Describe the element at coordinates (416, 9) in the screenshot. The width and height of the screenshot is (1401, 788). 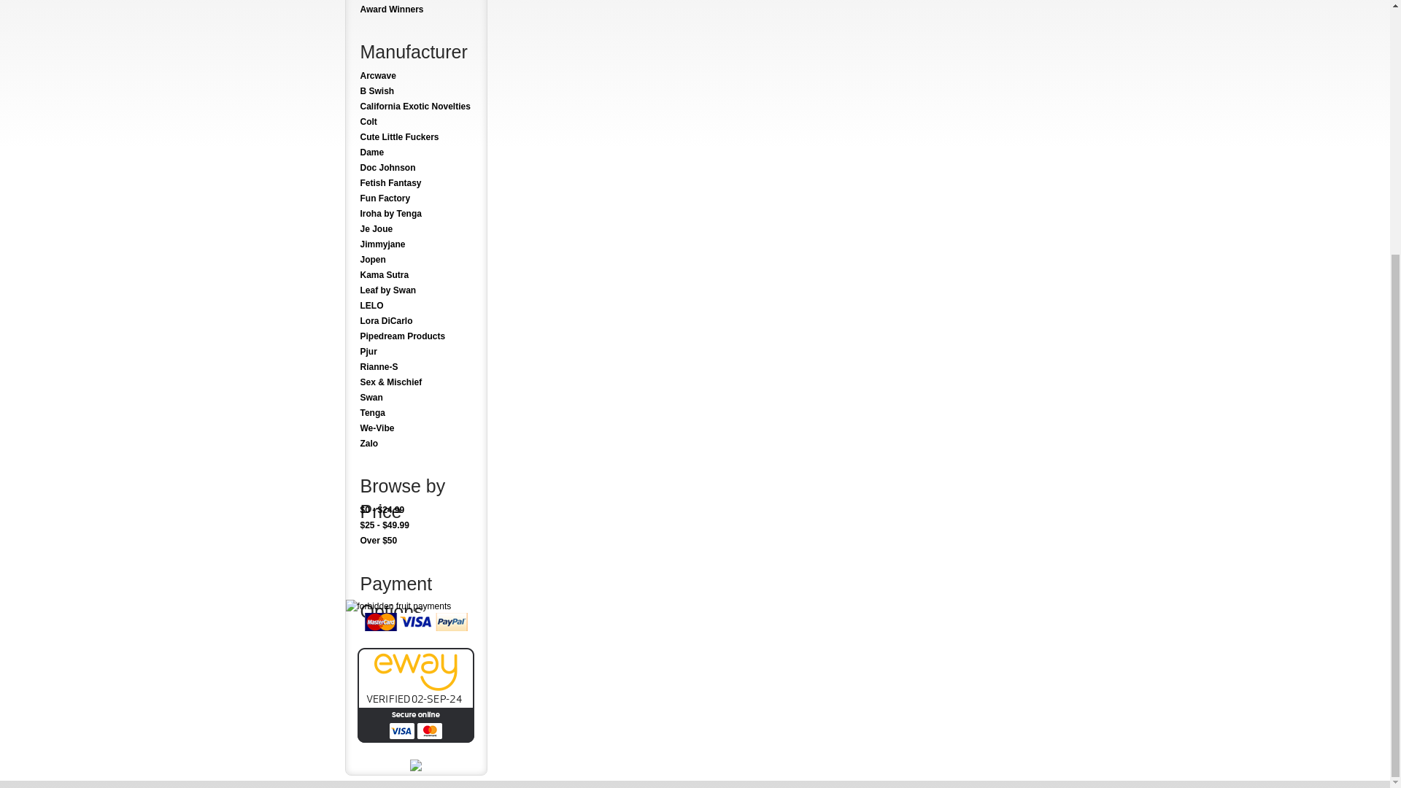
I see `Award Winners` at that location.